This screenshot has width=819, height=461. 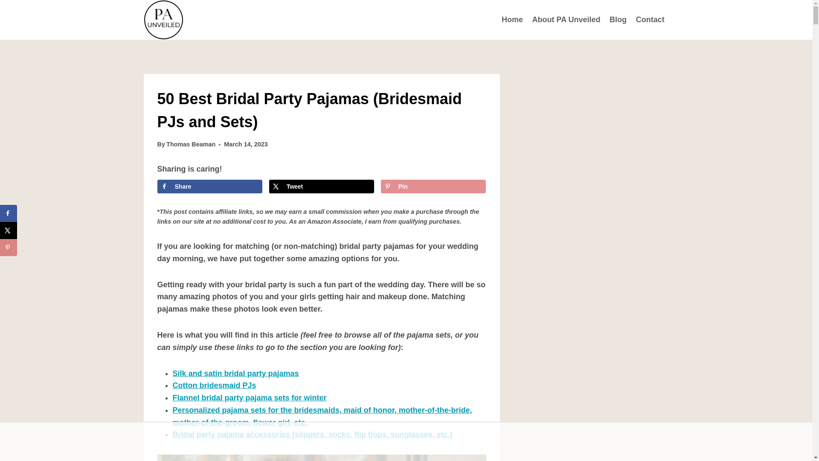 What do you see at coordinates (209, 186) in the screenshot?
I see `Share on Facebook` at bounding box center [209, 186].